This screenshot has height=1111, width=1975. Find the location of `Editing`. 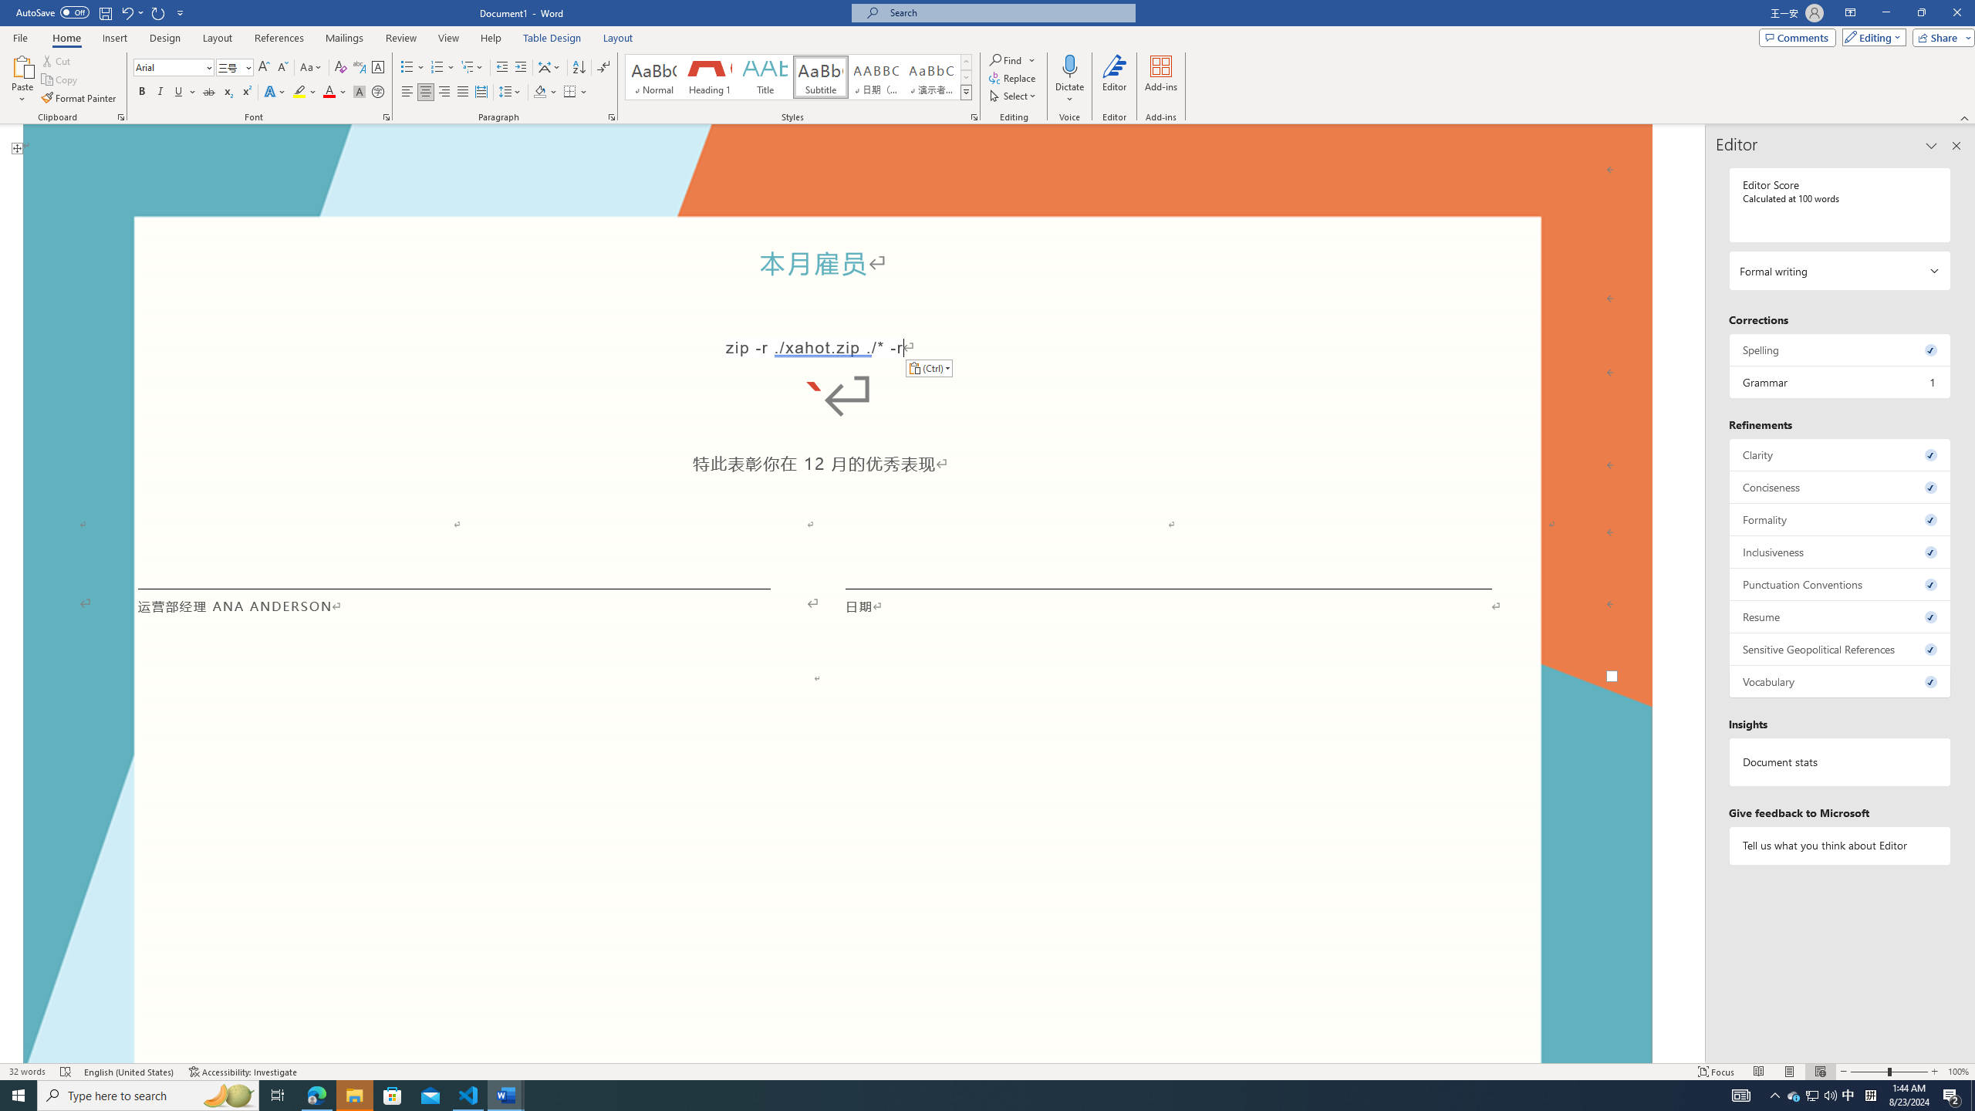

Editing is located at coordinates (1871, 37).